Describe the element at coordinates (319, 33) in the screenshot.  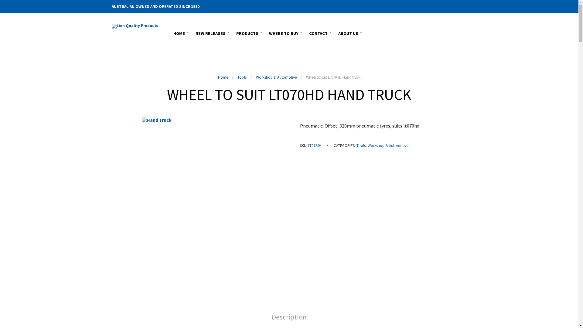
I see `CONTACT` at that location.